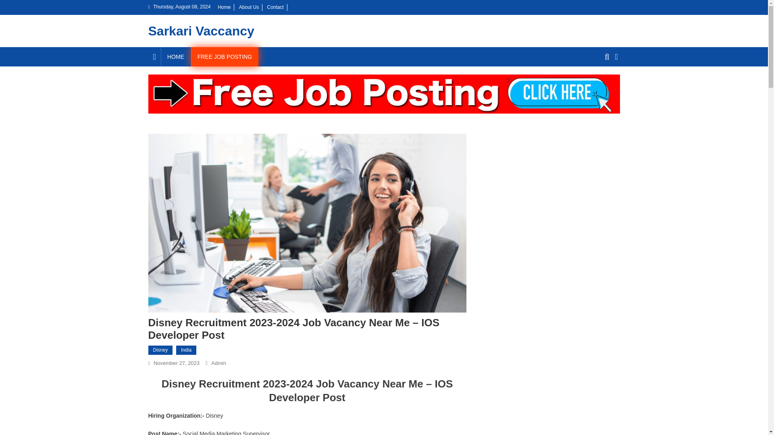 This screenshot has height=435, width=774. I want to click on Sarkari Vaccancy, so click(202, 31).